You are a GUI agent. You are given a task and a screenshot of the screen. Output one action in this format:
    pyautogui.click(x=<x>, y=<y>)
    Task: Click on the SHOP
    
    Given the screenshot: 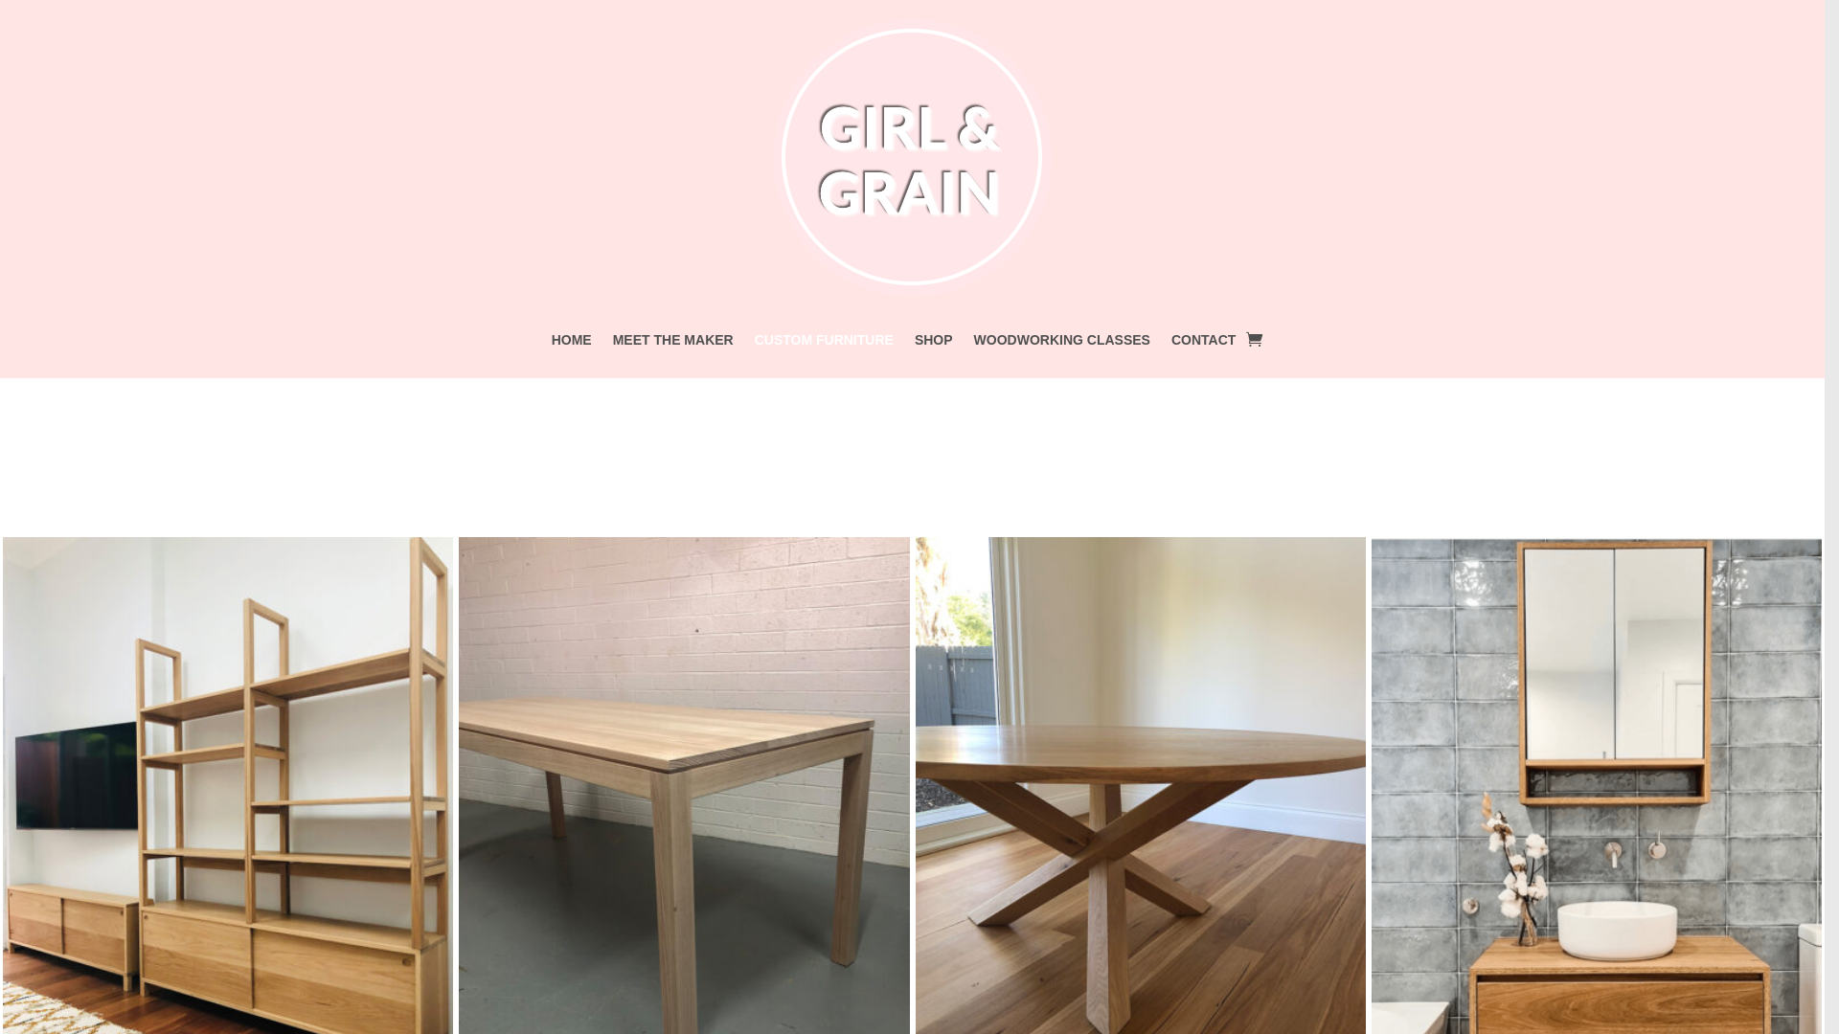 What is the action you would take?
    pyautogui.click(x=933, y=344)
    